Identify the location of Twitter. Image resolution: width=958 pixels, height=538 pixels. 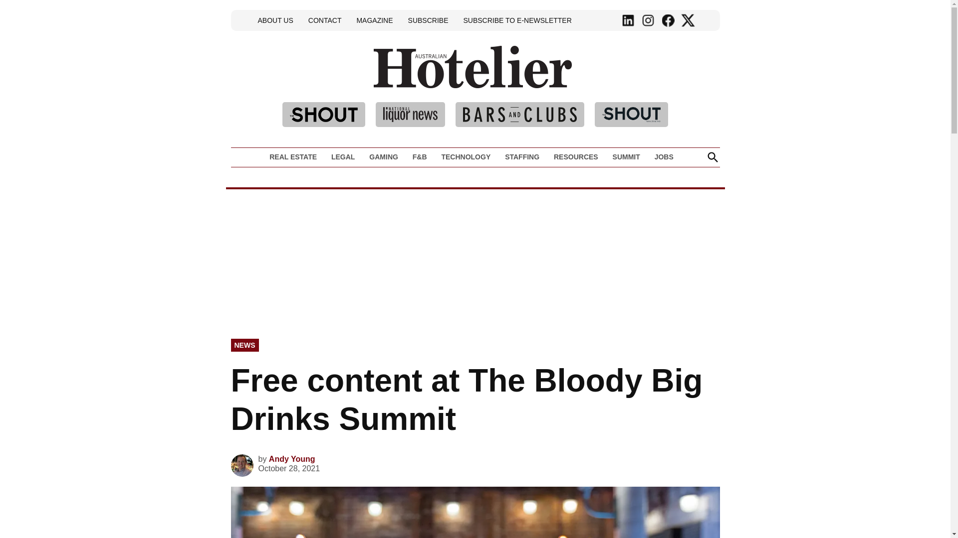
(688, 20).